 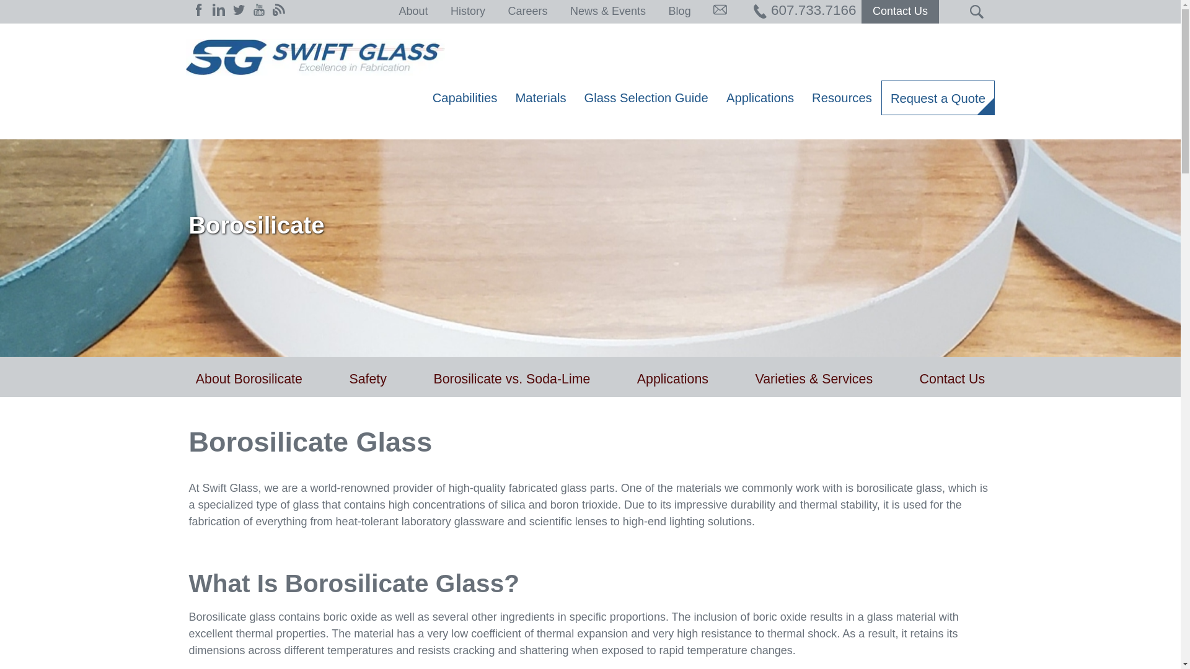 I want to click on Blog, so click(x=680, y=11).